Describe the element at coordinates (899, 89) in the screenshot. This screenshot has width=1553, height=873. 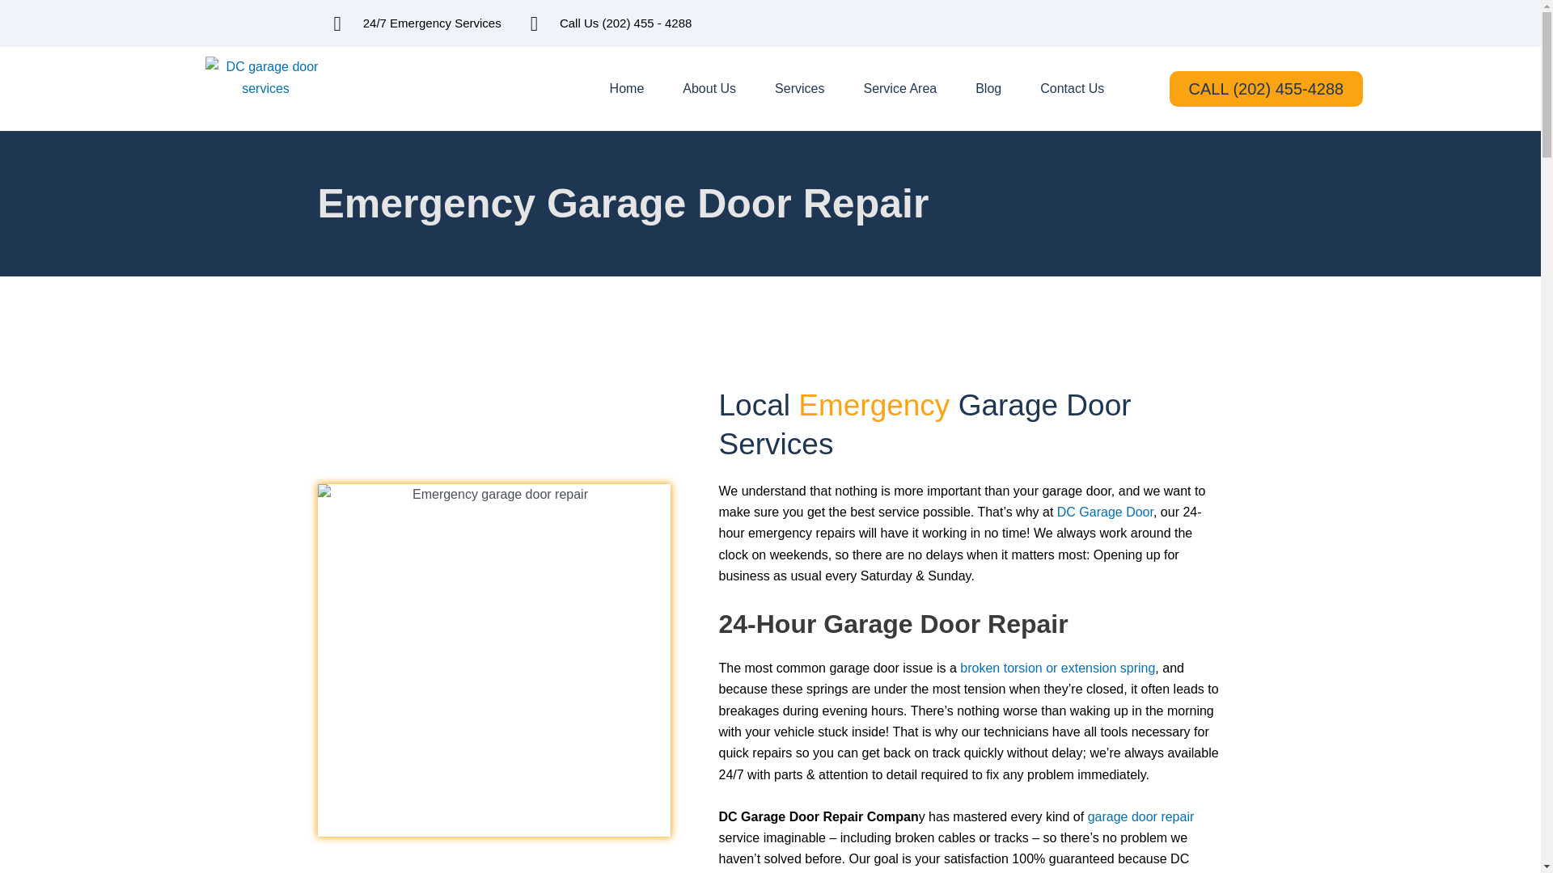
I see `Service Area` at that location.